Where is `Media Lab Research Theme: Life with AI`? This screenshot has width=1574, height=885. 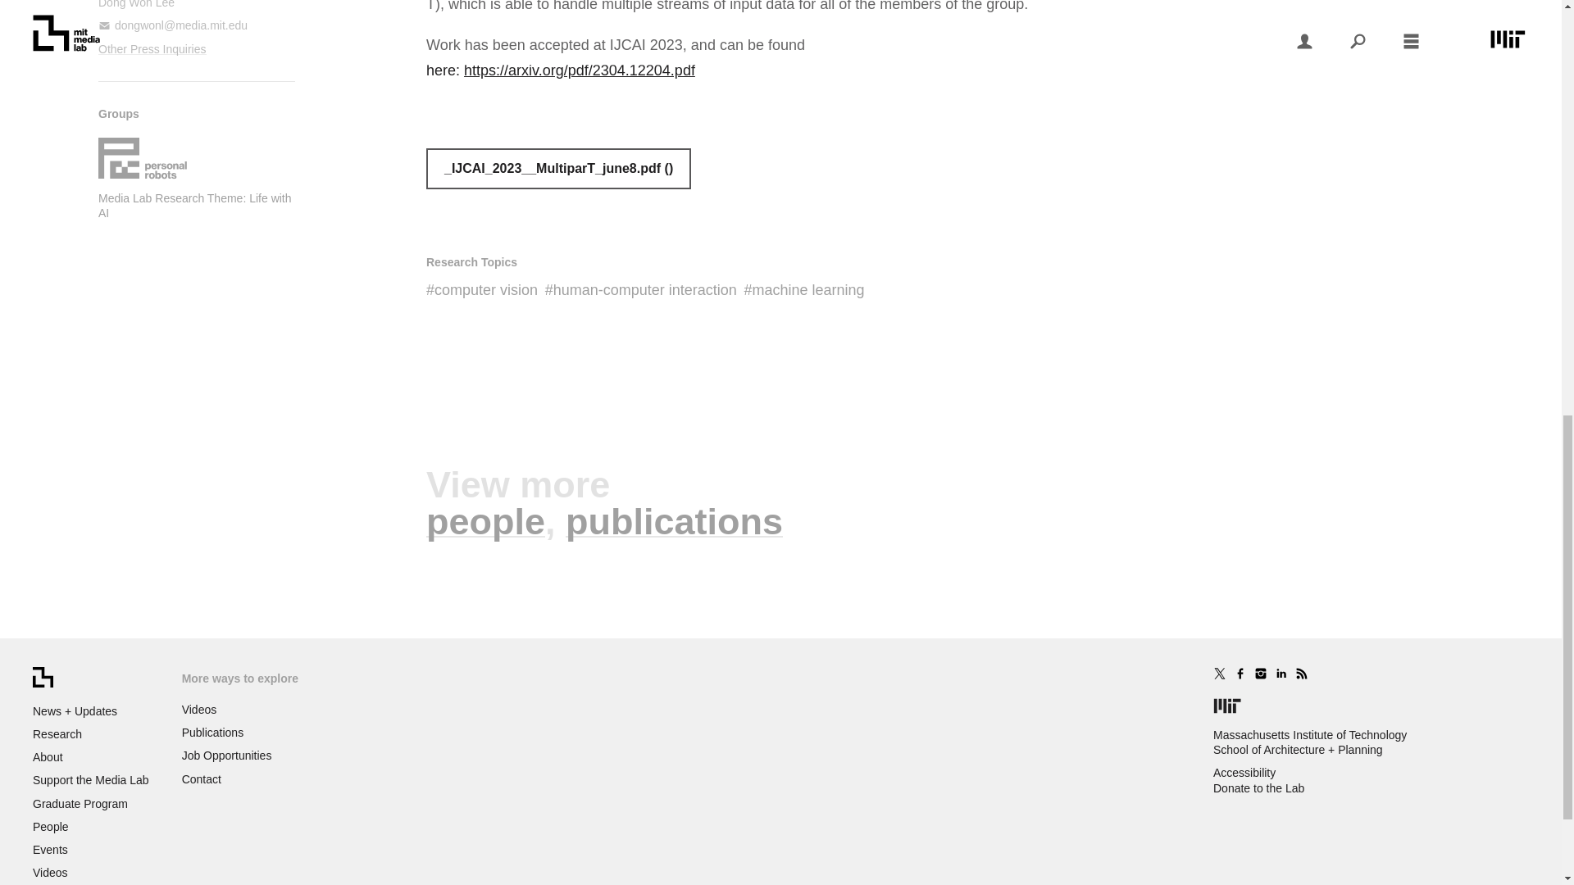
Media Lab Research Theme: Life with AI is located at coordinates (194, 205).